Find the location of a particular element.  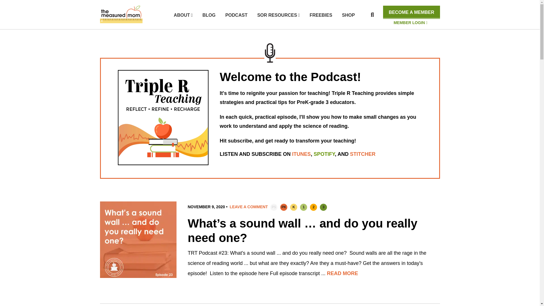

MEMBER LOGIN is located at coordinates (410, 23).